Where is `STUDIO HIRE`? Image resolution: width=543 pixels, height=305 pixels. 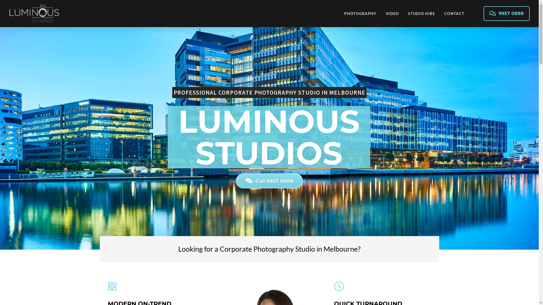 STUDIO HIRE is located at coordinates (421, 14).